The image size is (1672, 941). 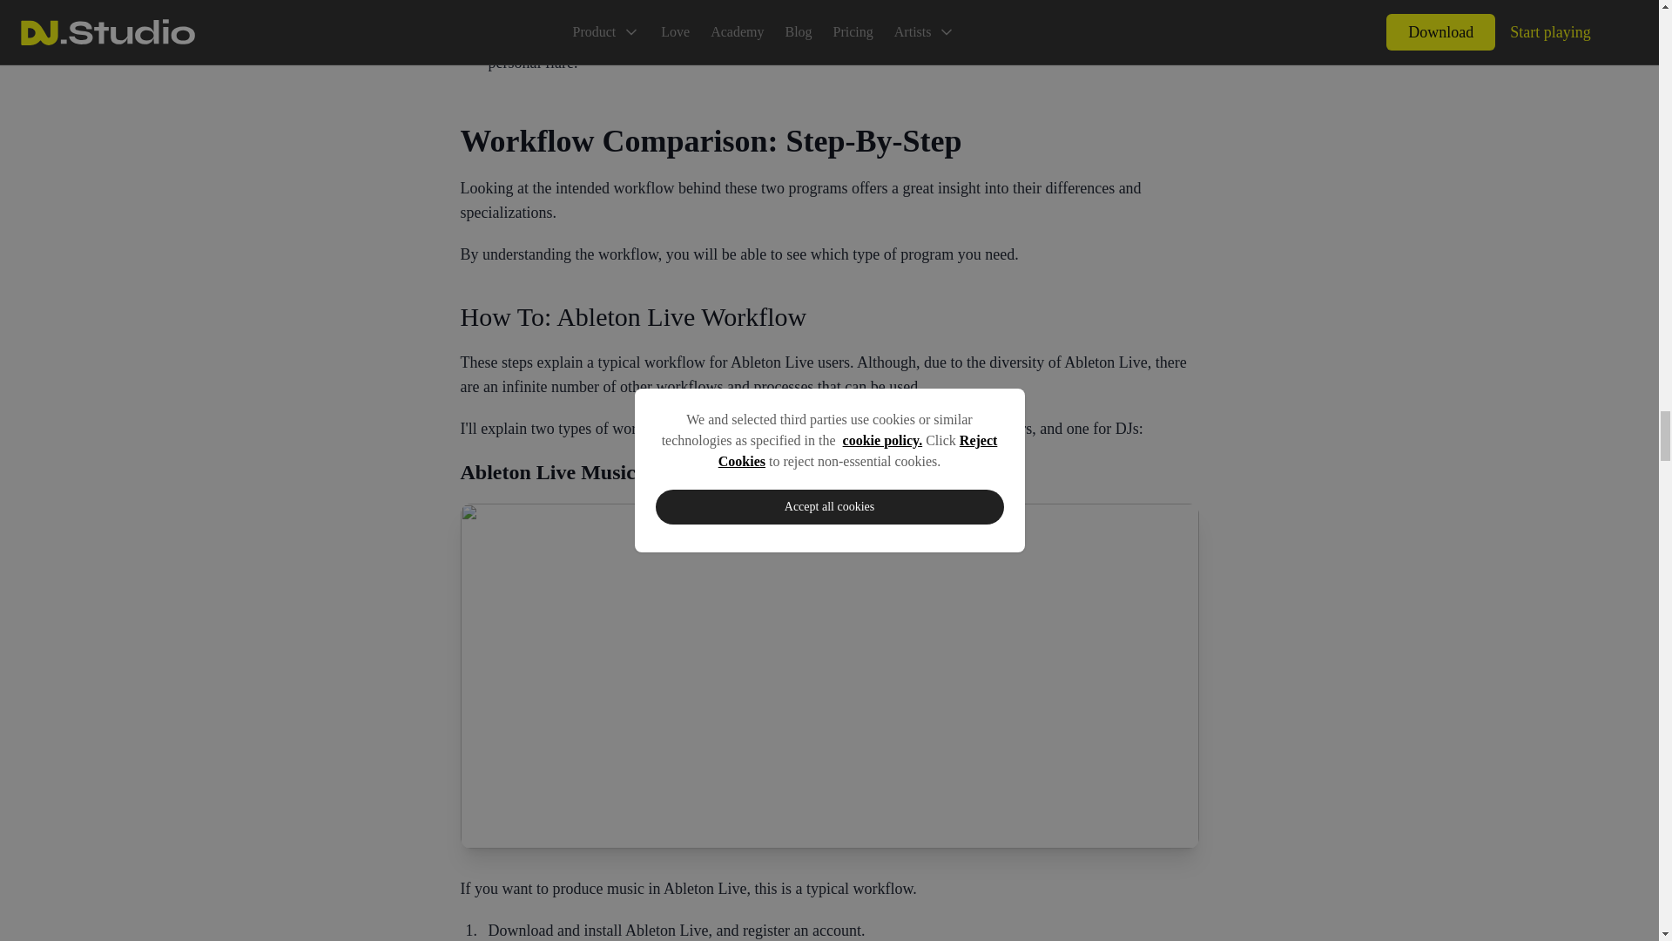 I want to click on How To: Ableton Live Workflow, so click(x=829, y=317).